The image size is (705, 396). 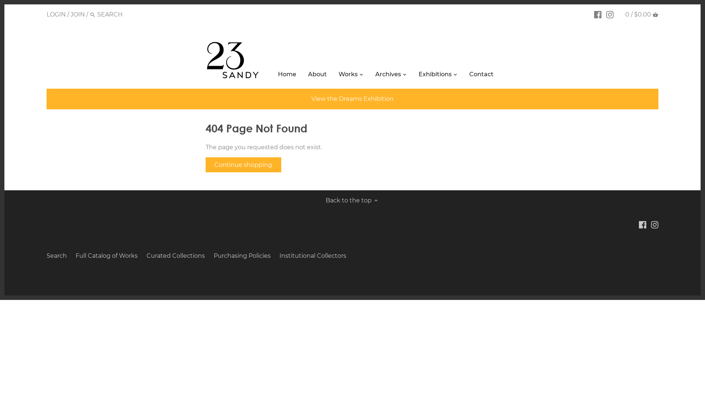 What do you see at coordinates (352, 99) in the screenshot?
I see `View the Dreams Exhibition` at bounding box center [352, 99].